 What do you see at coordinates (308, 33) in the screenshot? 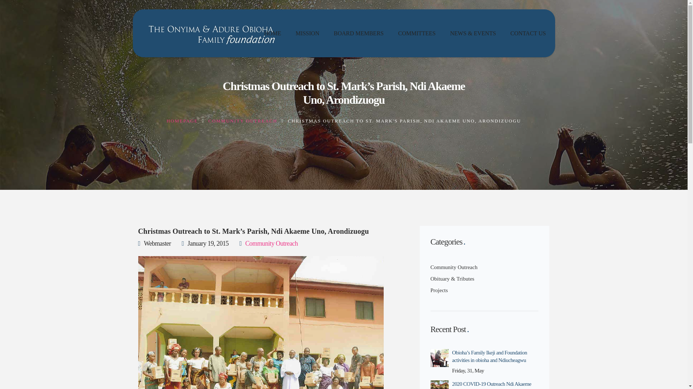
I see `MISSION` at bounding box center [308, 33].